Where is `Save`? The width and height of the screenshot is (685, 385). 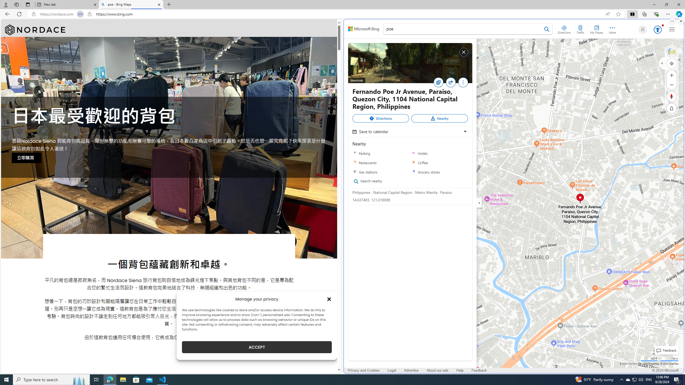
Save is located at coordinates (440, 84).